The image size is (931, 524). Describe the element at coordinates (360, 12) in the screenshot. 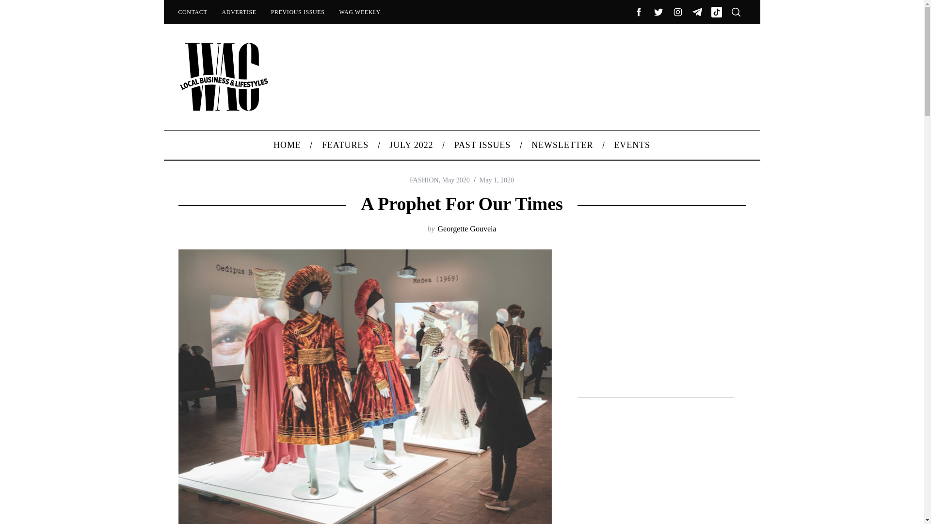

I see `WAG WEEKLY` at that location.